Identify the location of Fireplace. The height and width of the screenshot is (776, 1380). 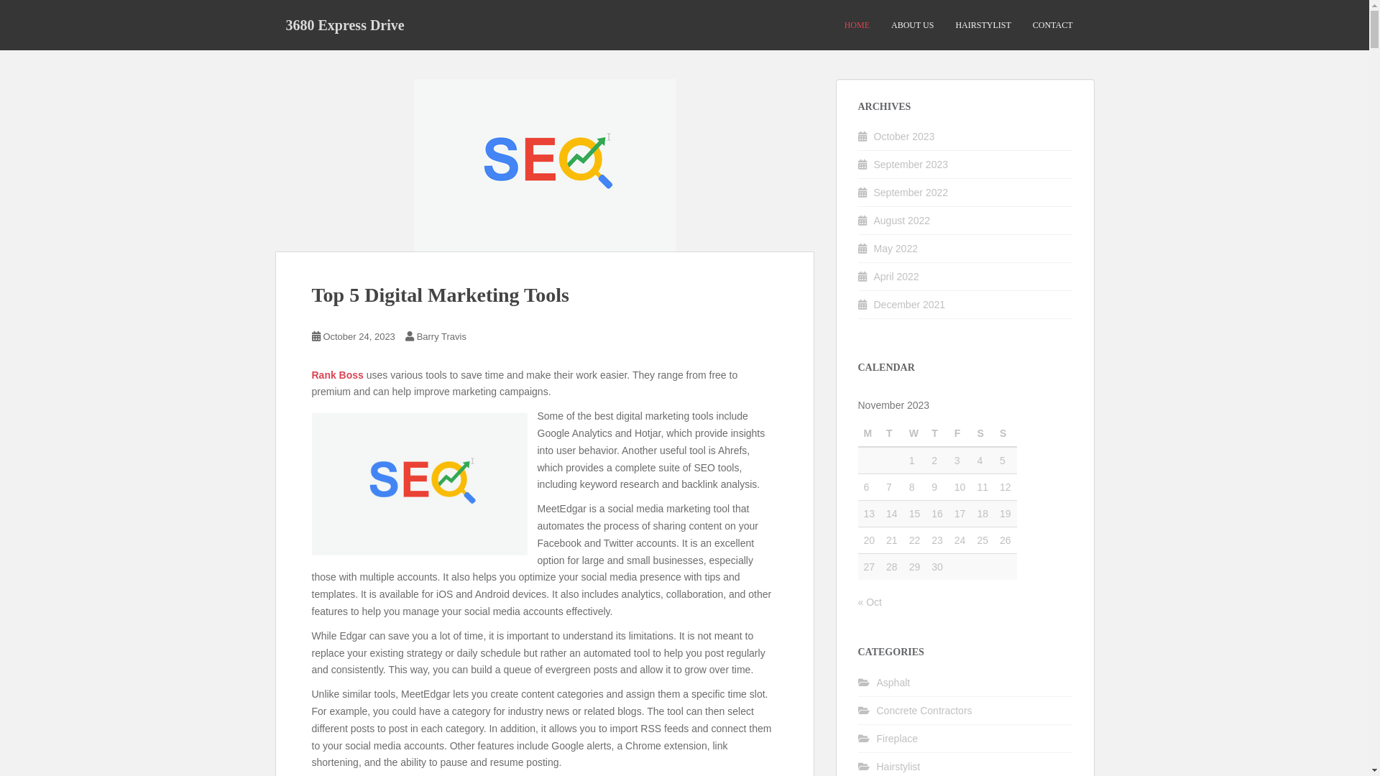
(898, 739).